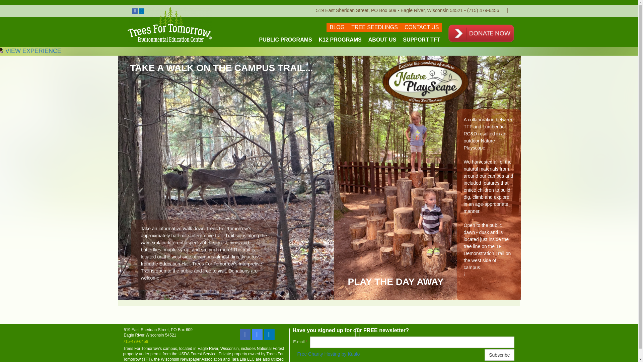  What do you see at coordinates (169, 24) in the screenshot?
I see `Trees For Tomorrow Logo` at bounding box center [169, 24].